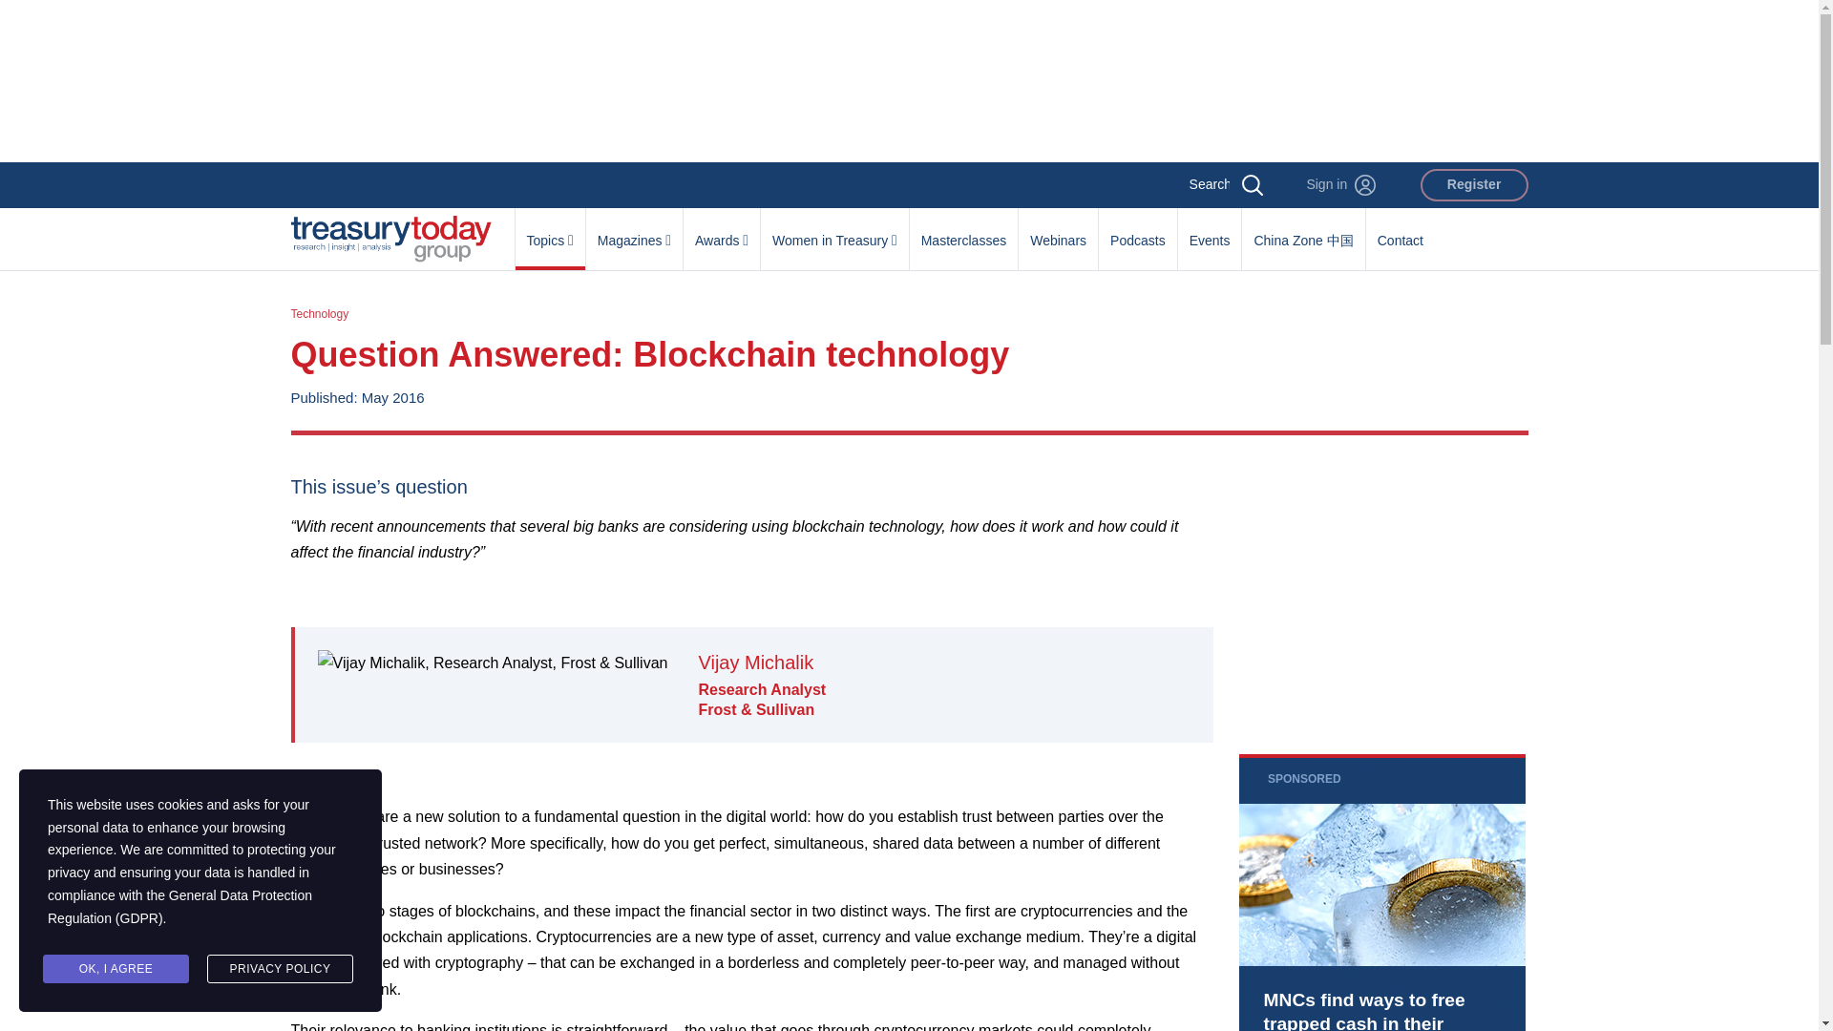  Describe the element at coordinates (1058, 230) in the screenshot. I see `Webinars` at that location.